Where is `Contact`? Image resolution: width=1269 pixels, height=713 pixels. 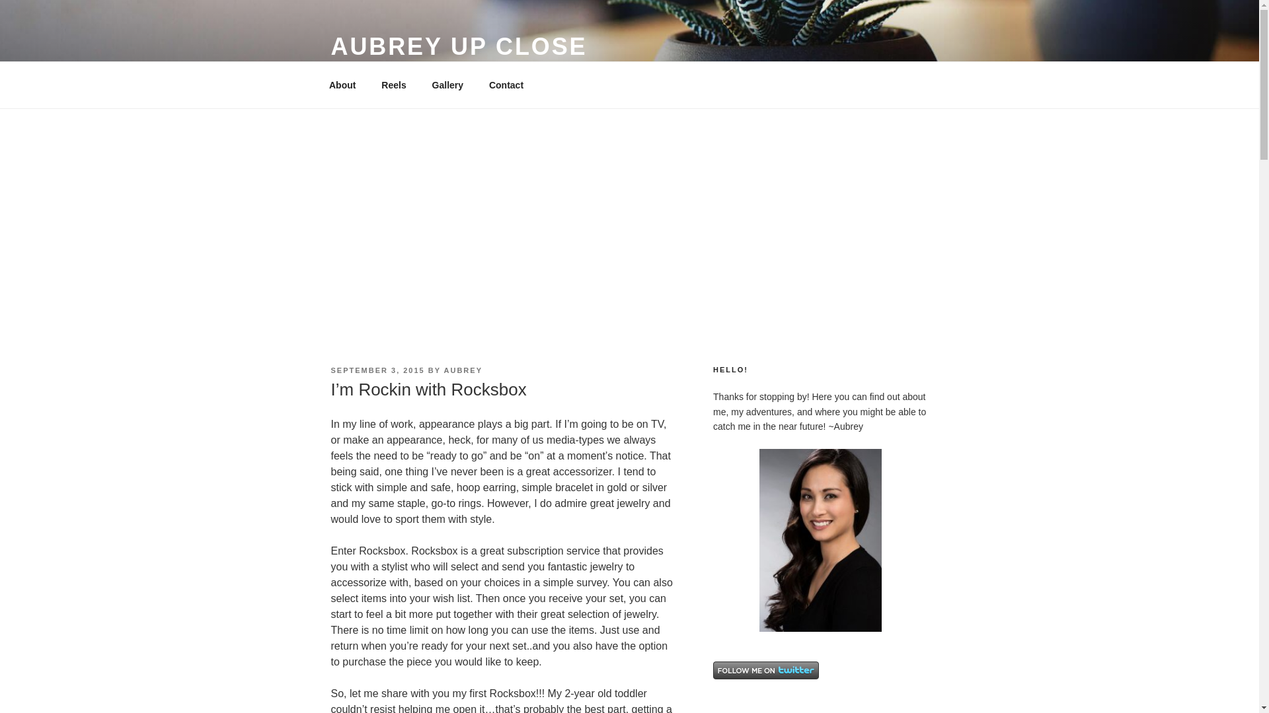
Contact is located at coordinates (505, 85).